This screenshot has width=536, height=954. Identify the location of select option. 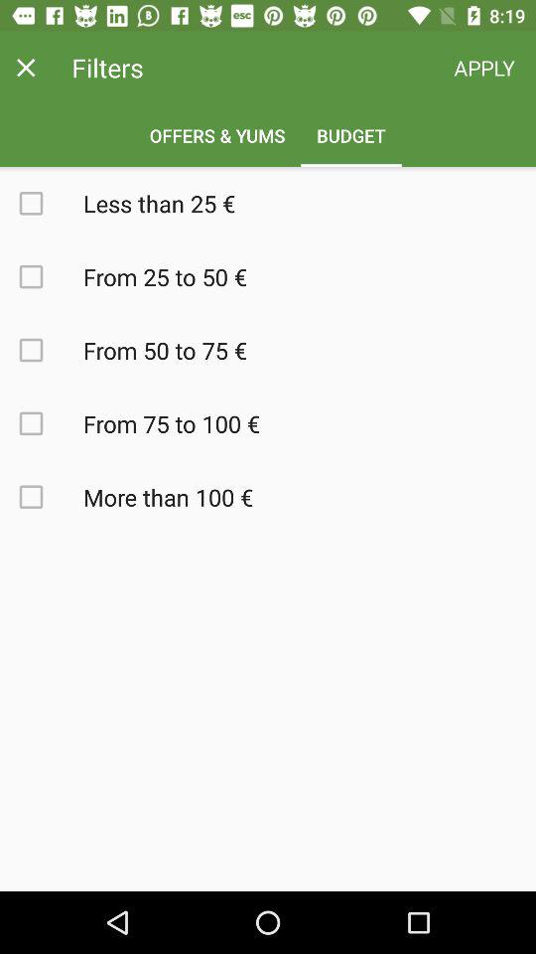
(42, 203).